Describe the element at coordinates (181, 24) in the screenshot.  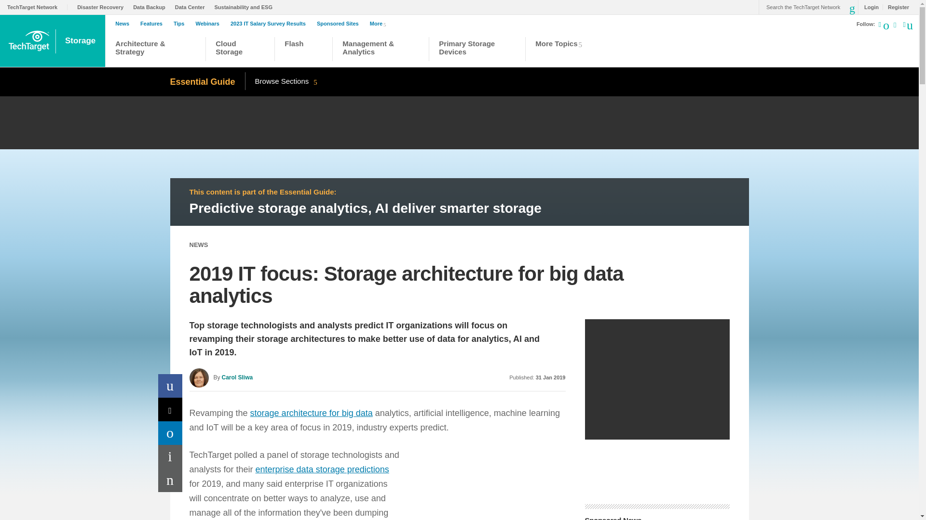
I see `Tips` at that location.